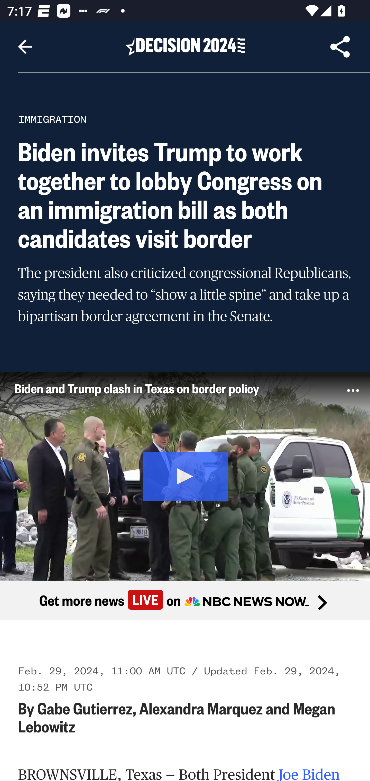 The width and height of the screenshot is (370, 781). I want to click on Share Article, button, so click(340, 47).